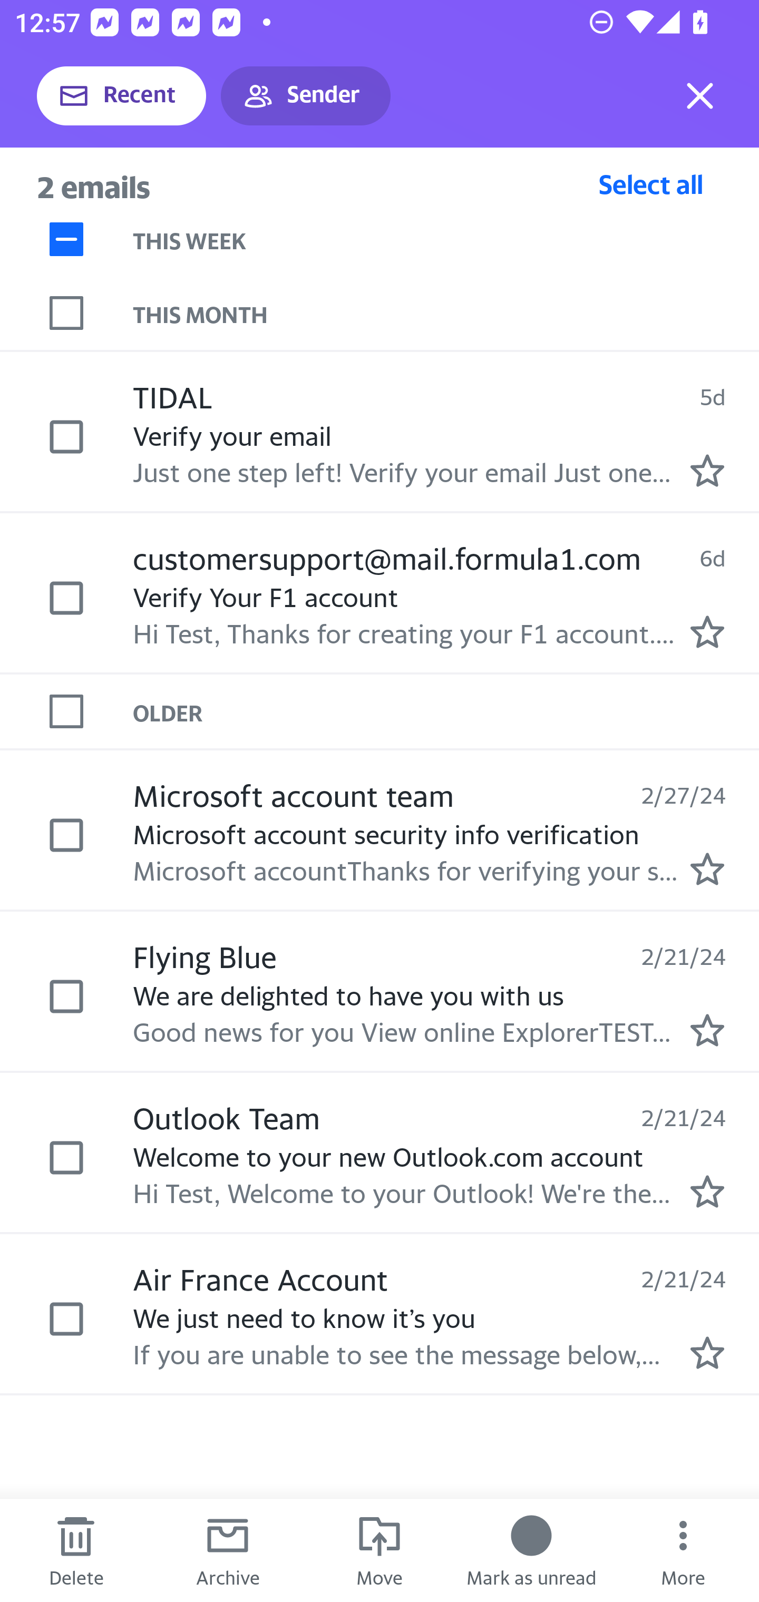  I want to click on Archive, so click(228, 1550).